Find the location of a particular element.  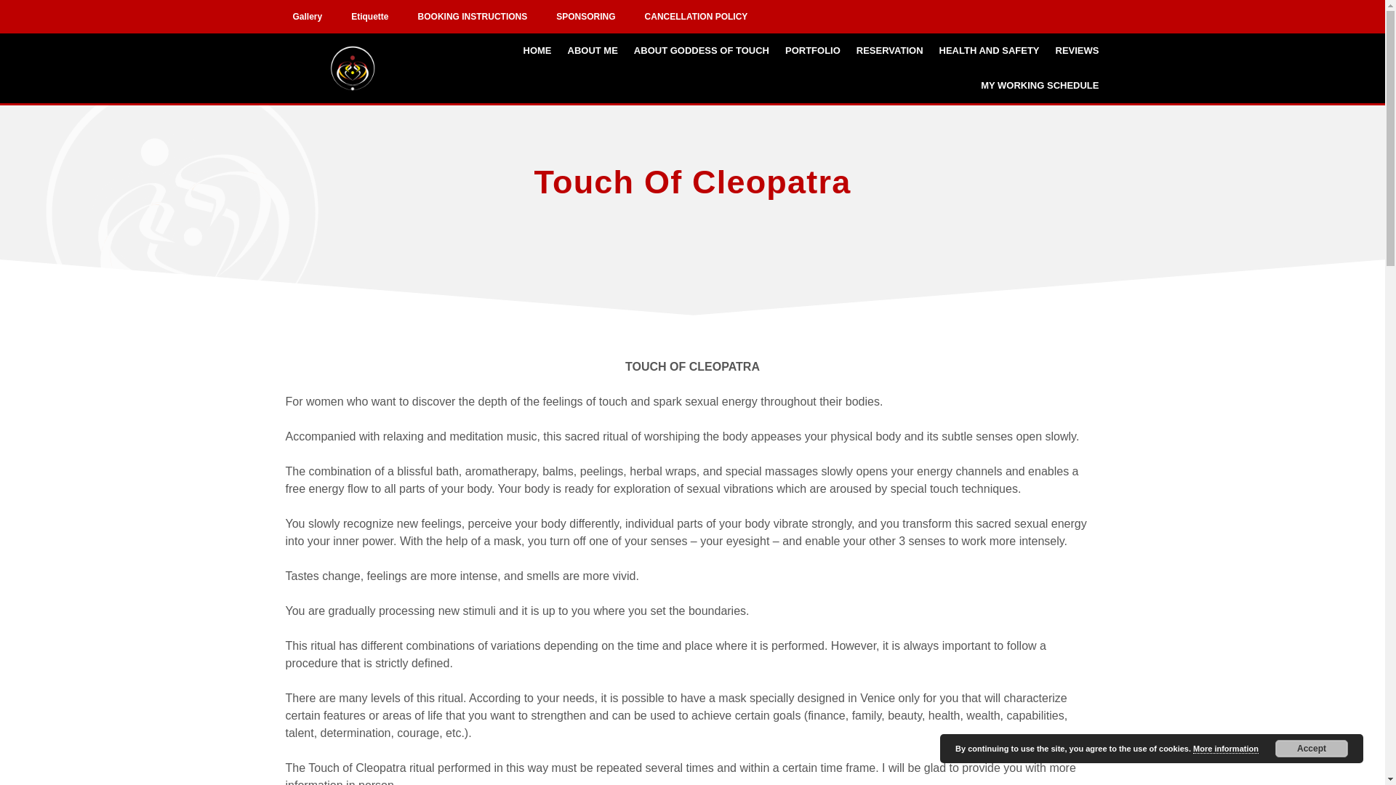

BOOKING INSTRUCTIONS is located at coordinates (473, 17).